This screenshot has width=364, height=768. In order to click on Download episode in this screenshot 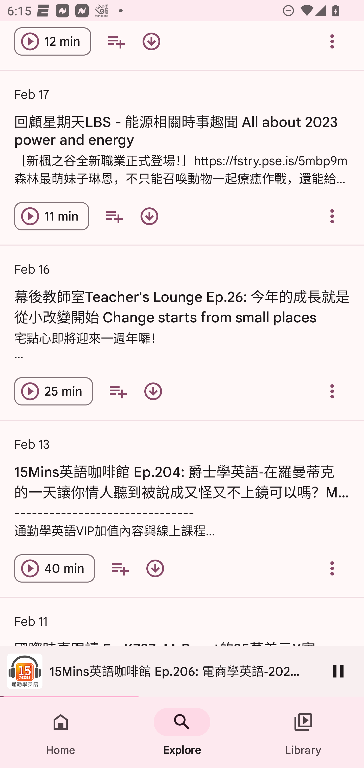, I will do `click(151, 42)`.